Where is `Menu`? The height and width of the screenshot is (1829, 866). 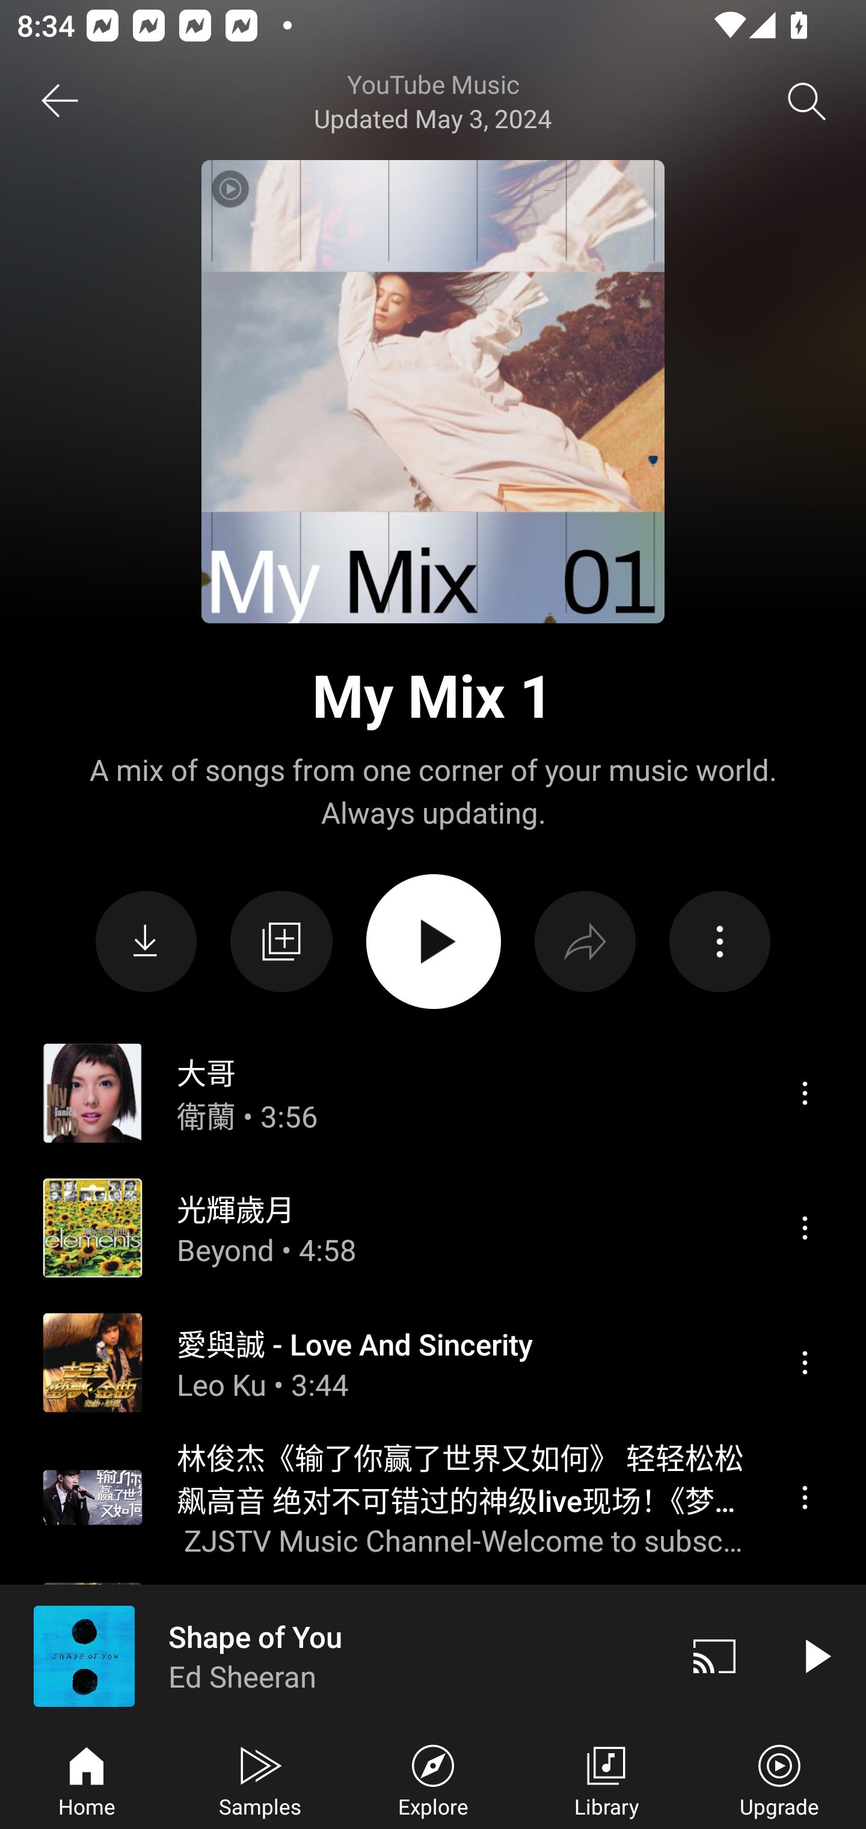
Menu is located at coordinates (805, 1227).